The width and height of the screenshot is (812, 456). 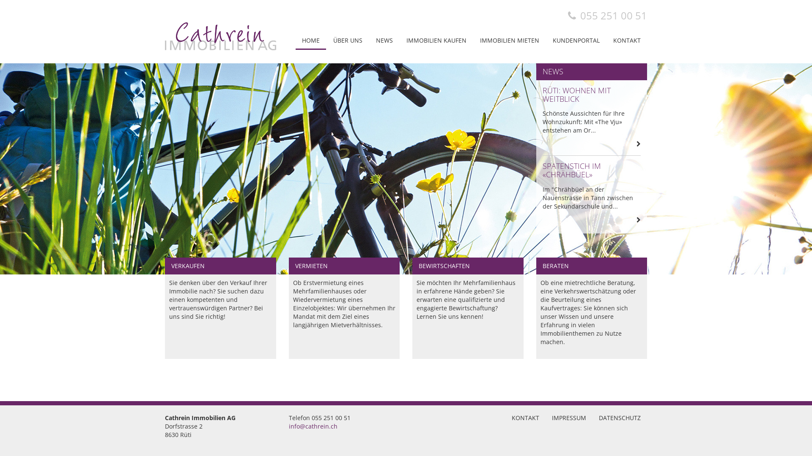 What do you see at coordinates (525, 418) in the screenshot?
I see `KONTAKT` at bounding box center [525, 418].